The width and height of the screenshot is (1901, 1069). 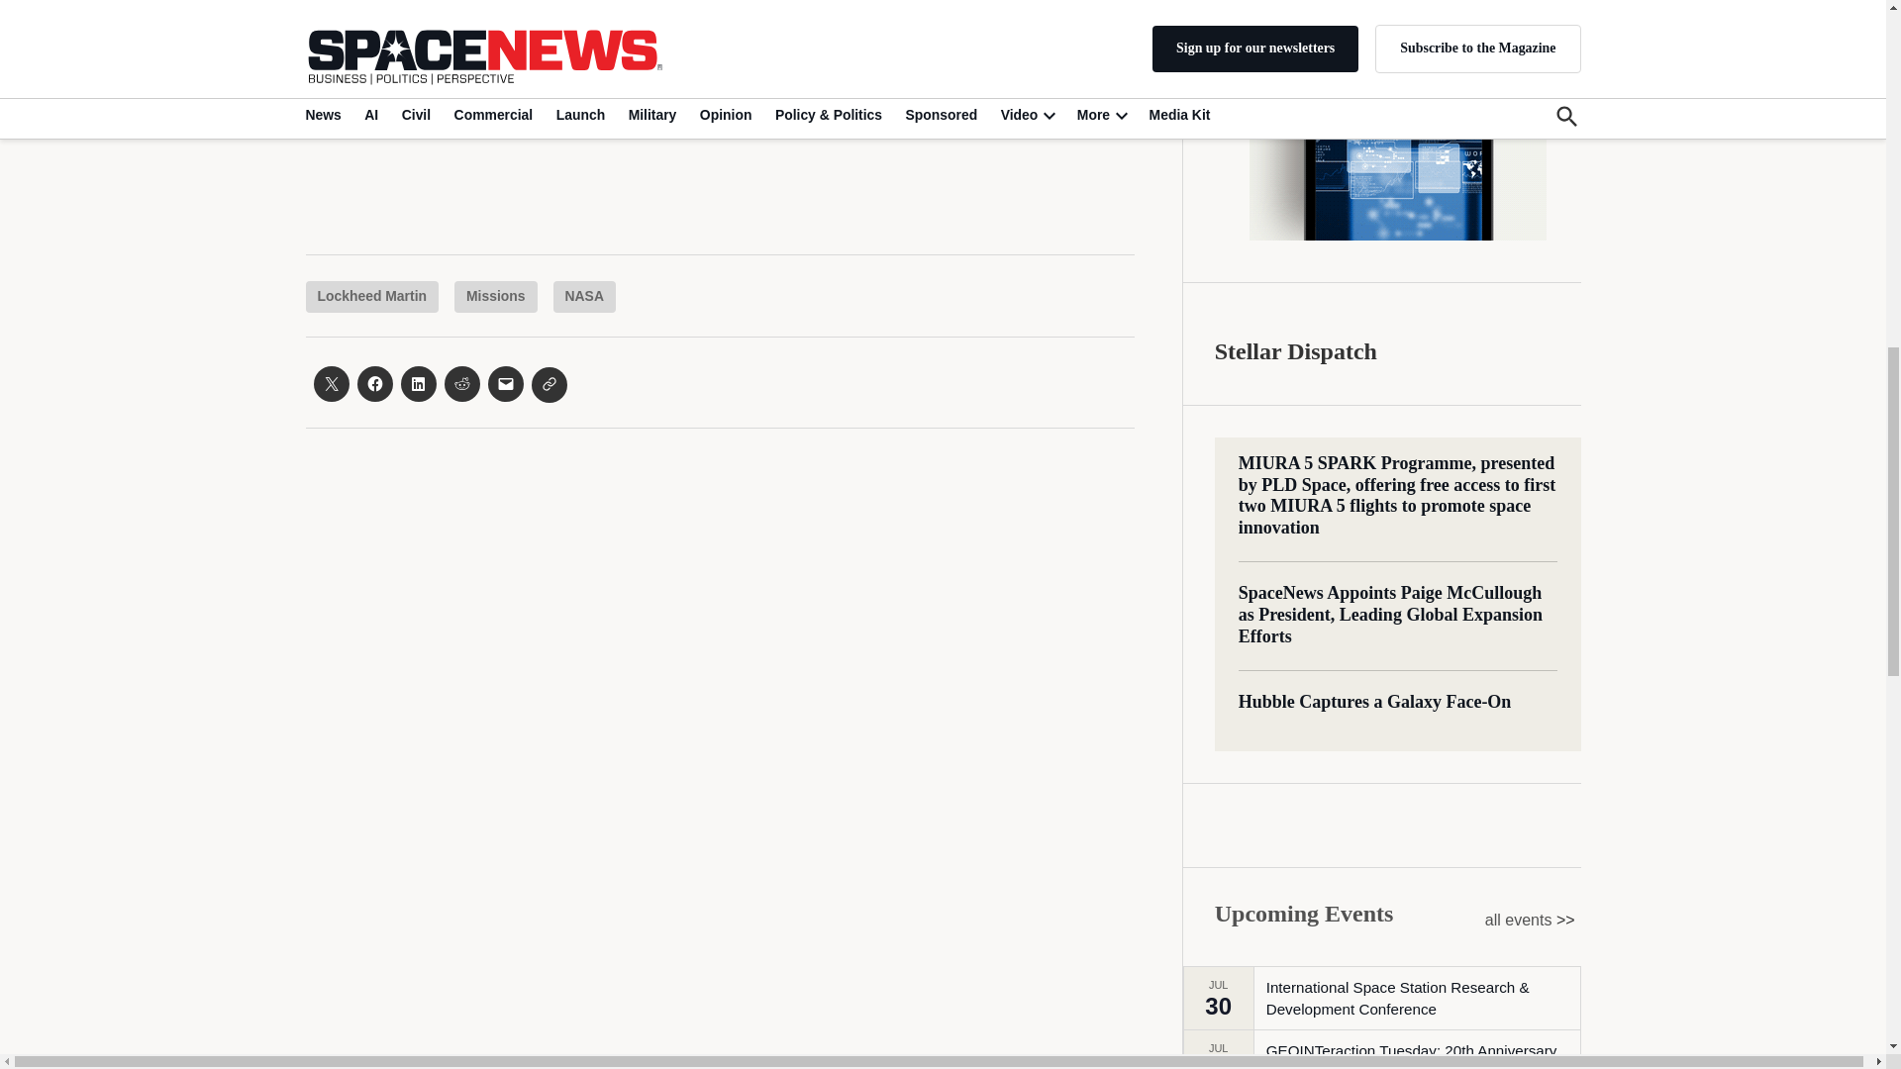 I want to click on Click to share on Reddit, so click(x=460, y=384).